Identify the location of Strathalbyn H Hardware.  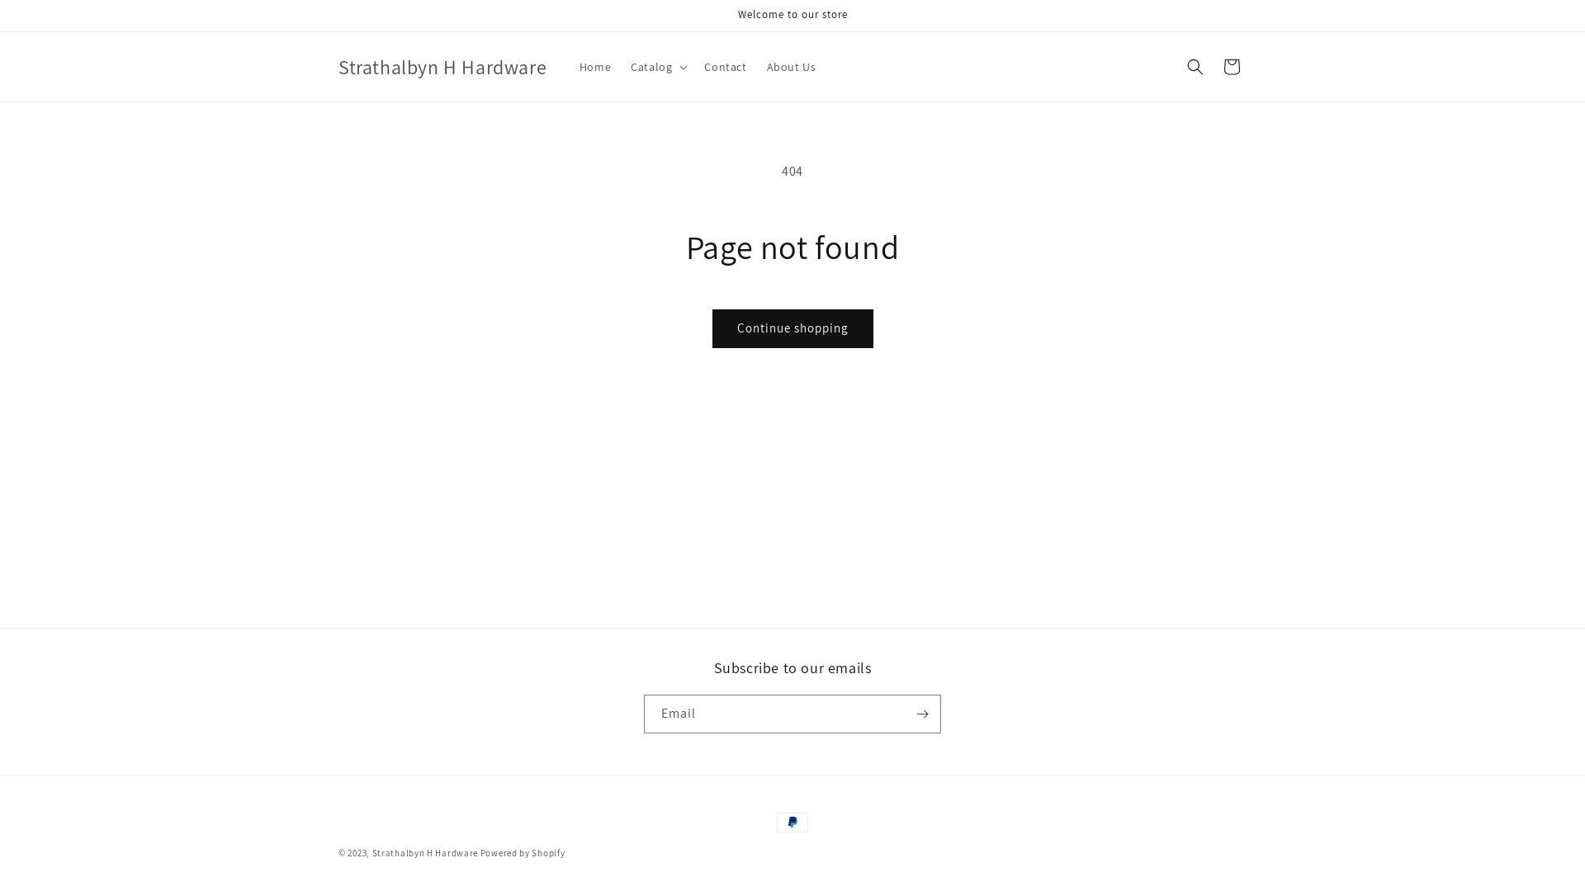
(425, 853).